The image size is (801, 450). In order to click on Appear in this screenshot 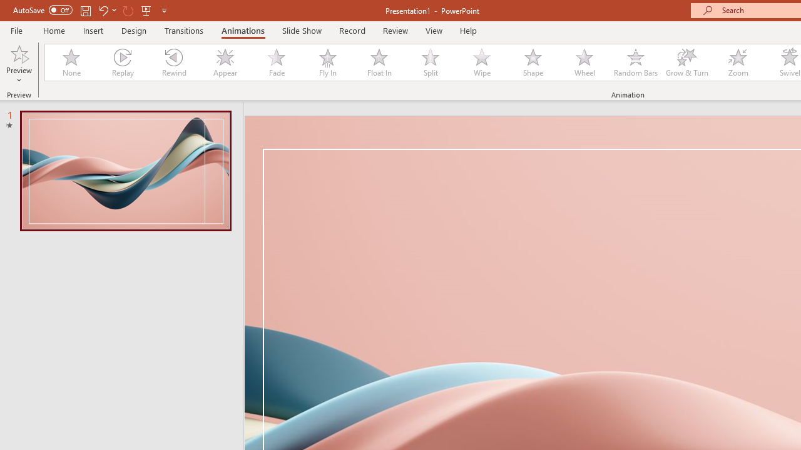, I will do `click(225, 62)`.